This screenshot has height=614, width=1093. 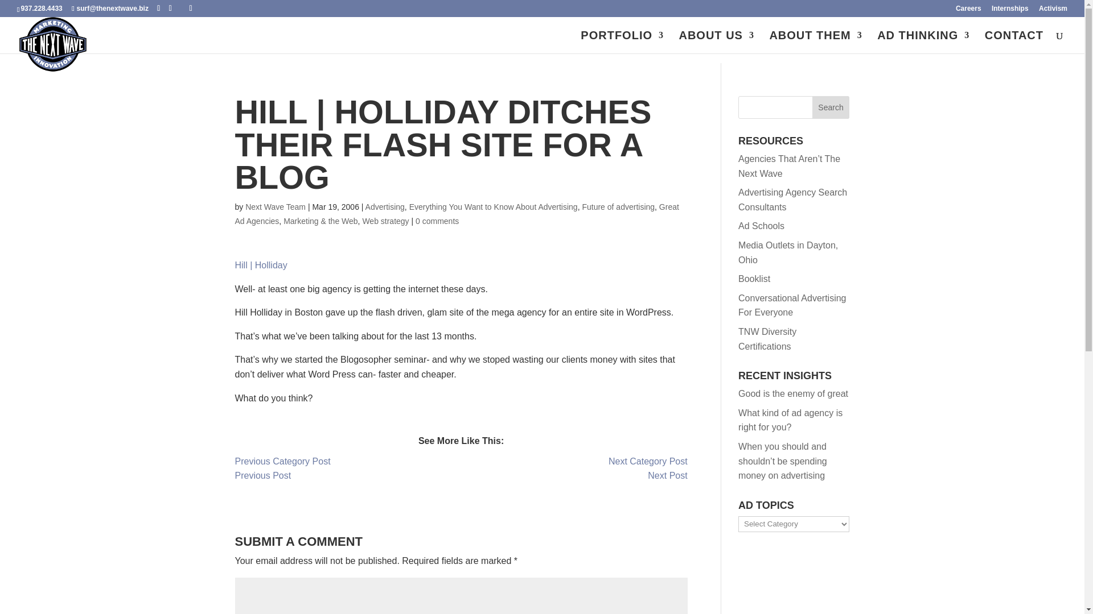 What do you see at coordinates (968, 11) in the screenshot?
I see `Careers` at bounding box center [968, 11].